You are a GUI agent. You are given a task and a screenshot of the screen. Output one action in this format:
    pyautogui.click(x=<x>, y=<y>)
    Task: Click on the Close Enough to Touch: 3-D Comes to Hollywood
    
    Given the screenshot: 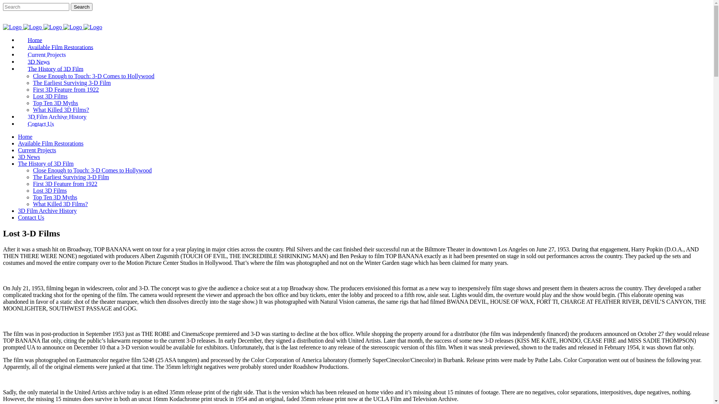 What is the action you would take?
    pyautogui.click(x=92, y=170)
    